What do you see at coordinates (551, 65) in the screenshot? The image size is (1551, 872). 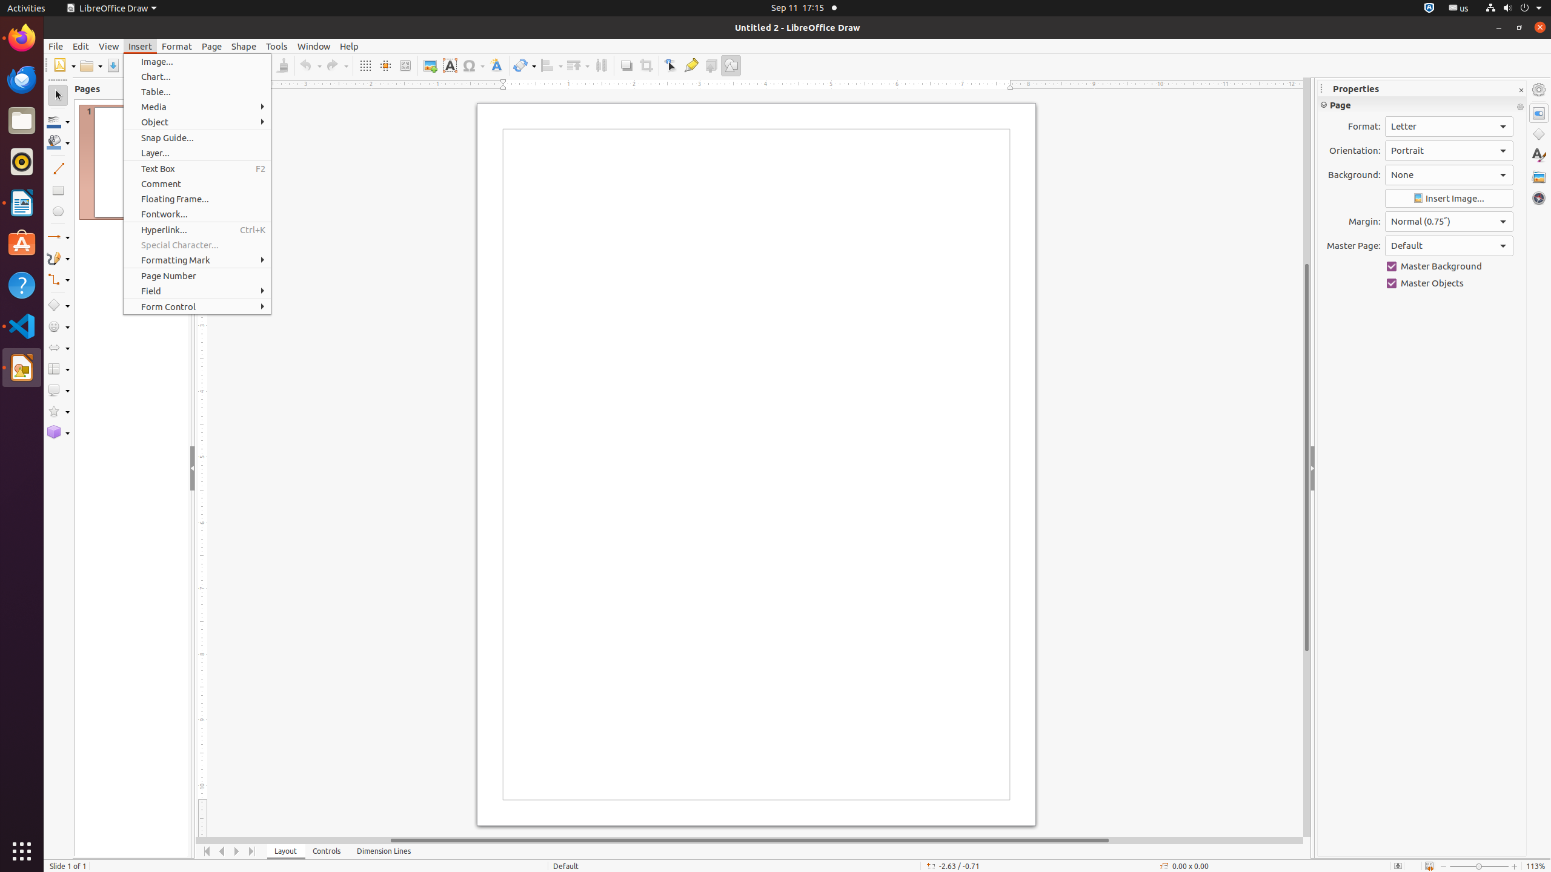 I see `Align` at bounding box center [551, 65].